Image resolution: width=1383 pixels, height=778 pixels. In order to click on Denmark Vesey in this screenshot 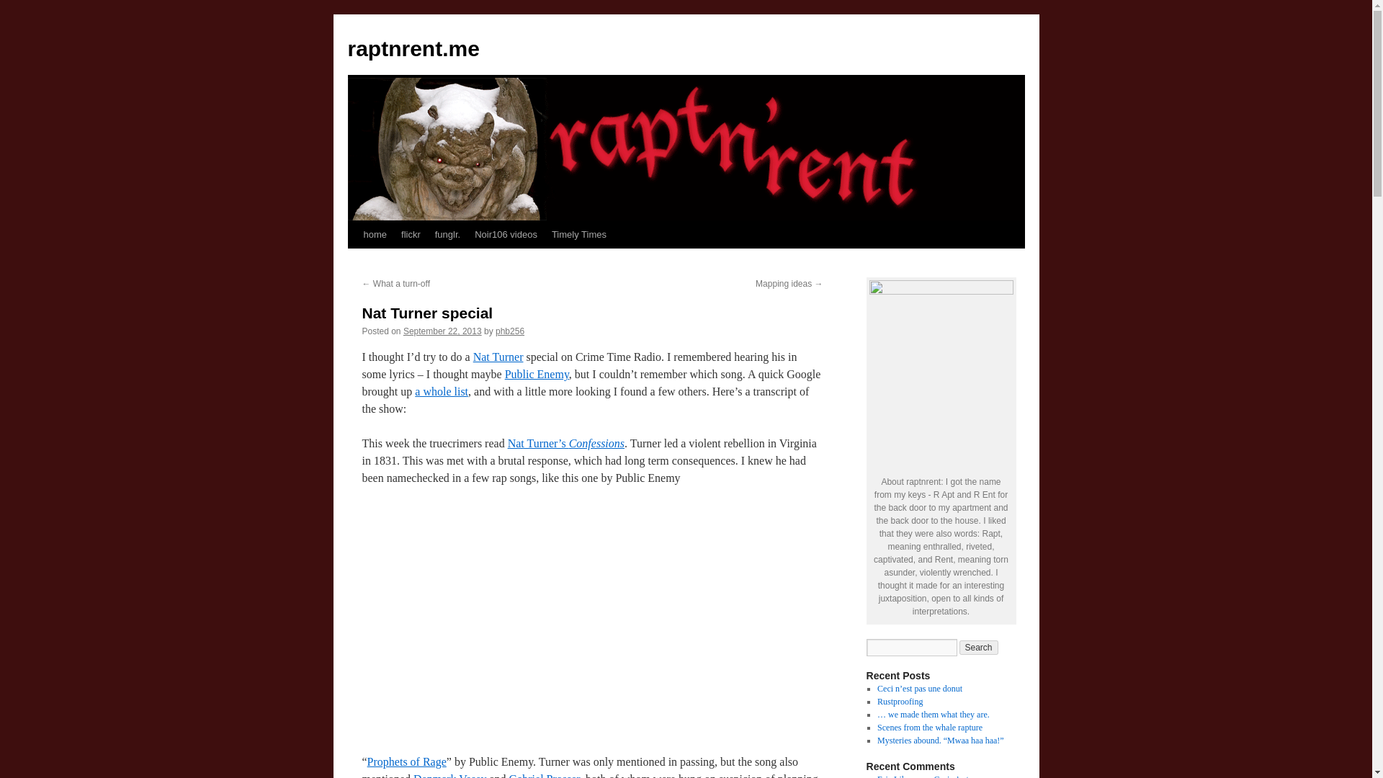, I will do `click(449, 775)`.